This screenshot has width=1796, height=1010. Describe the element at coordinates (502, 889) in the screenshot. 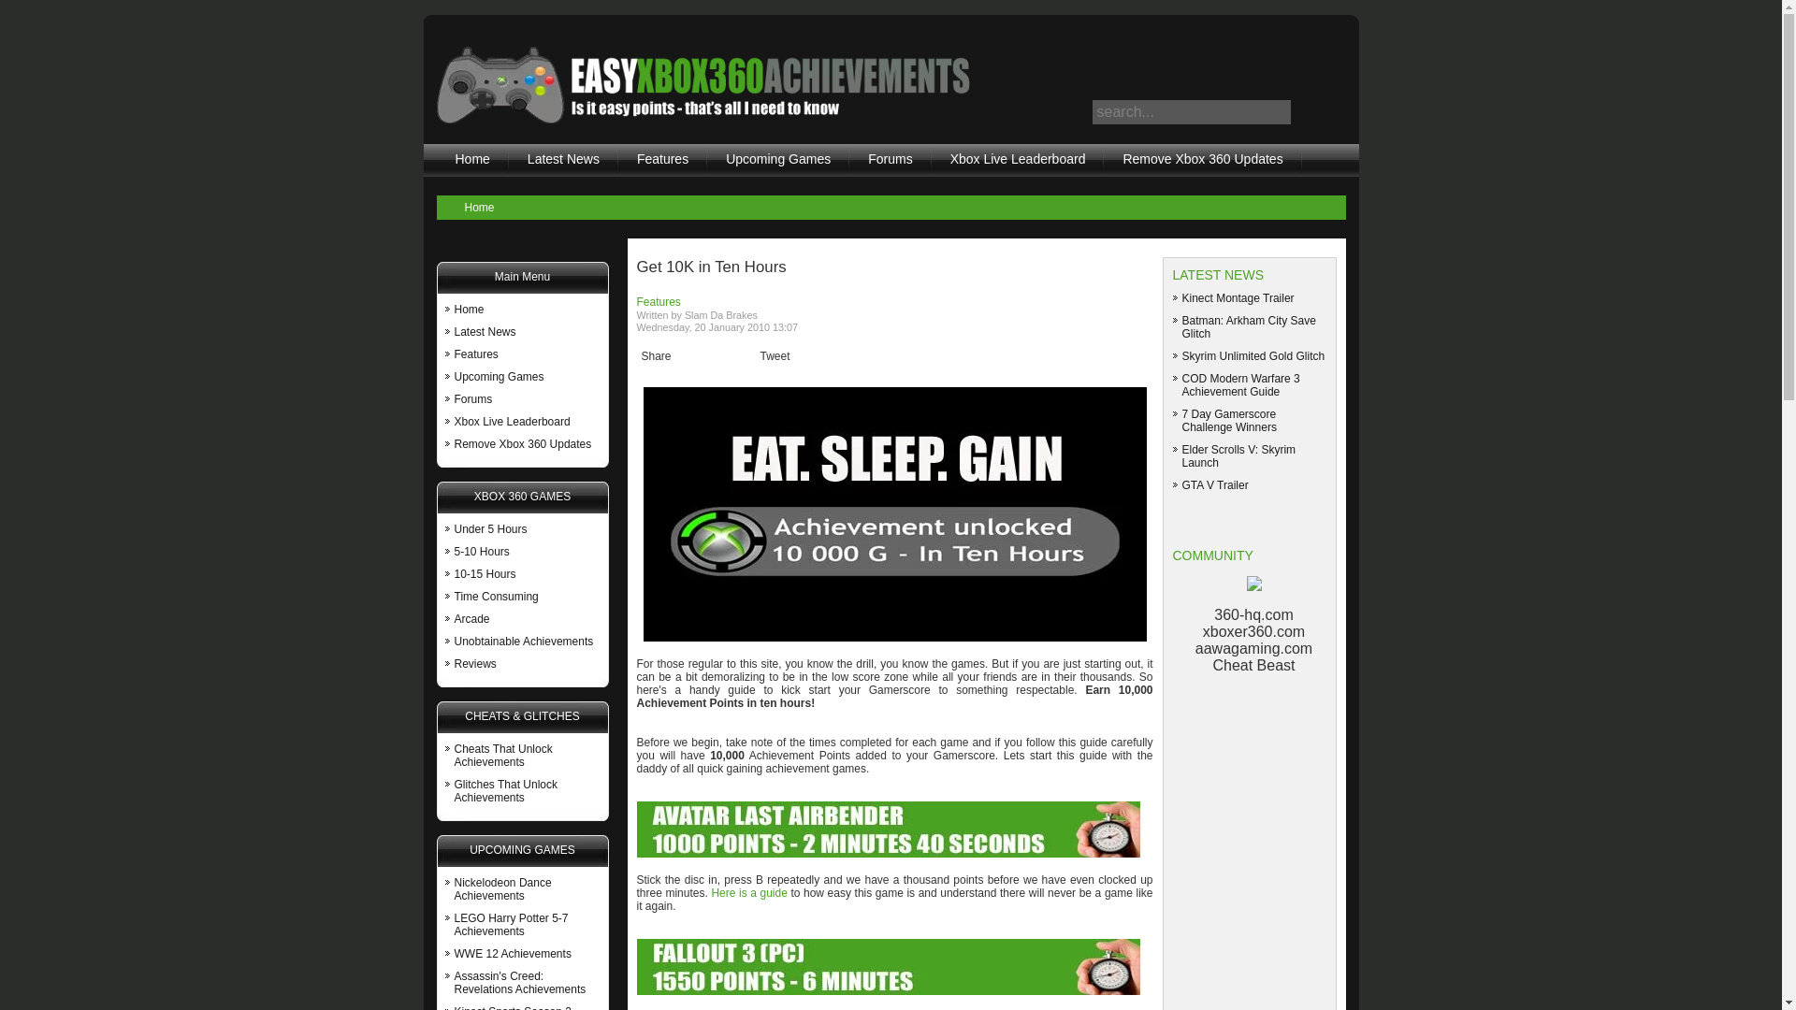

I see `Nickelodeon Dance Achievements` at that location.